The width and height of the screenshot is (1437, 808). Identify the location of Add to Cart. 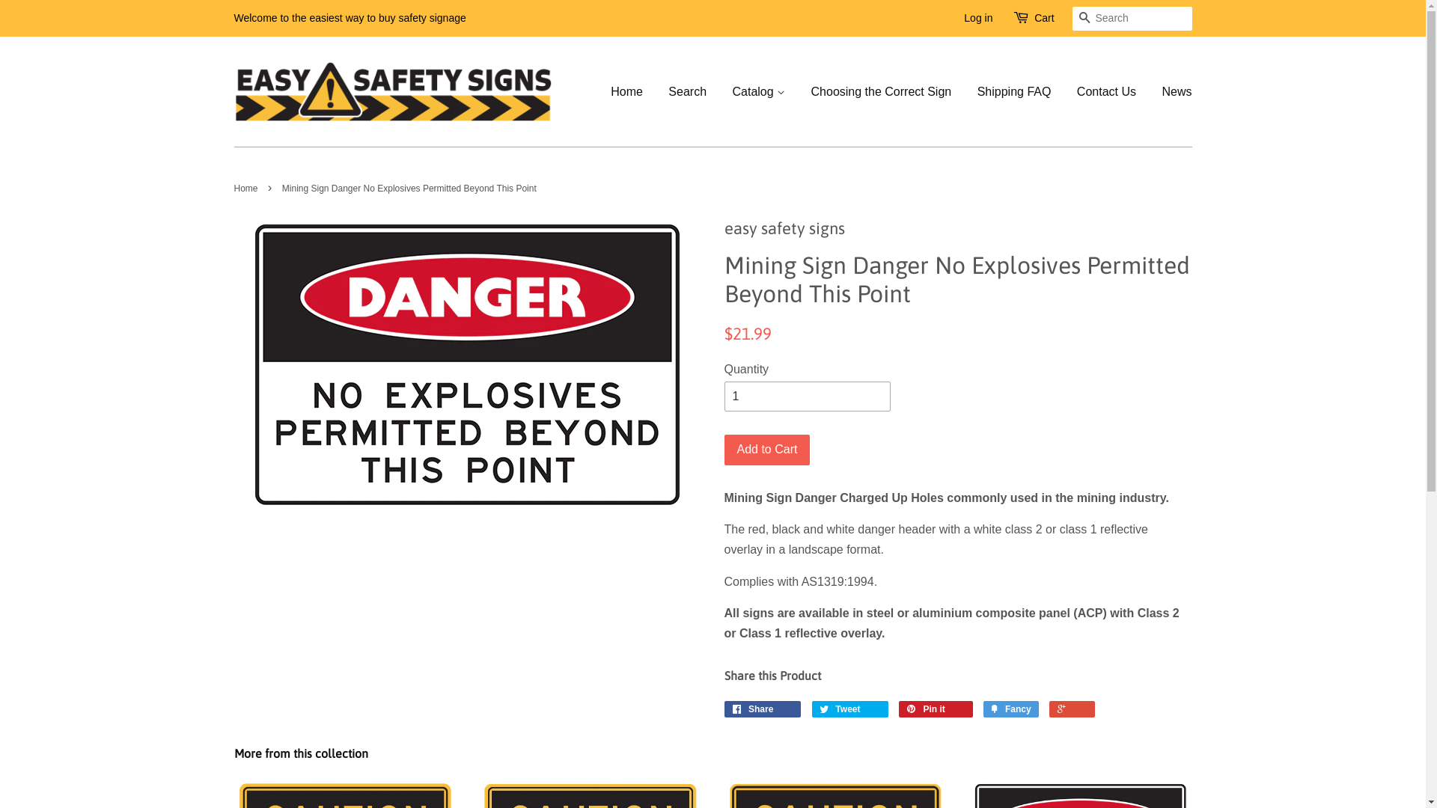
(768, 450).